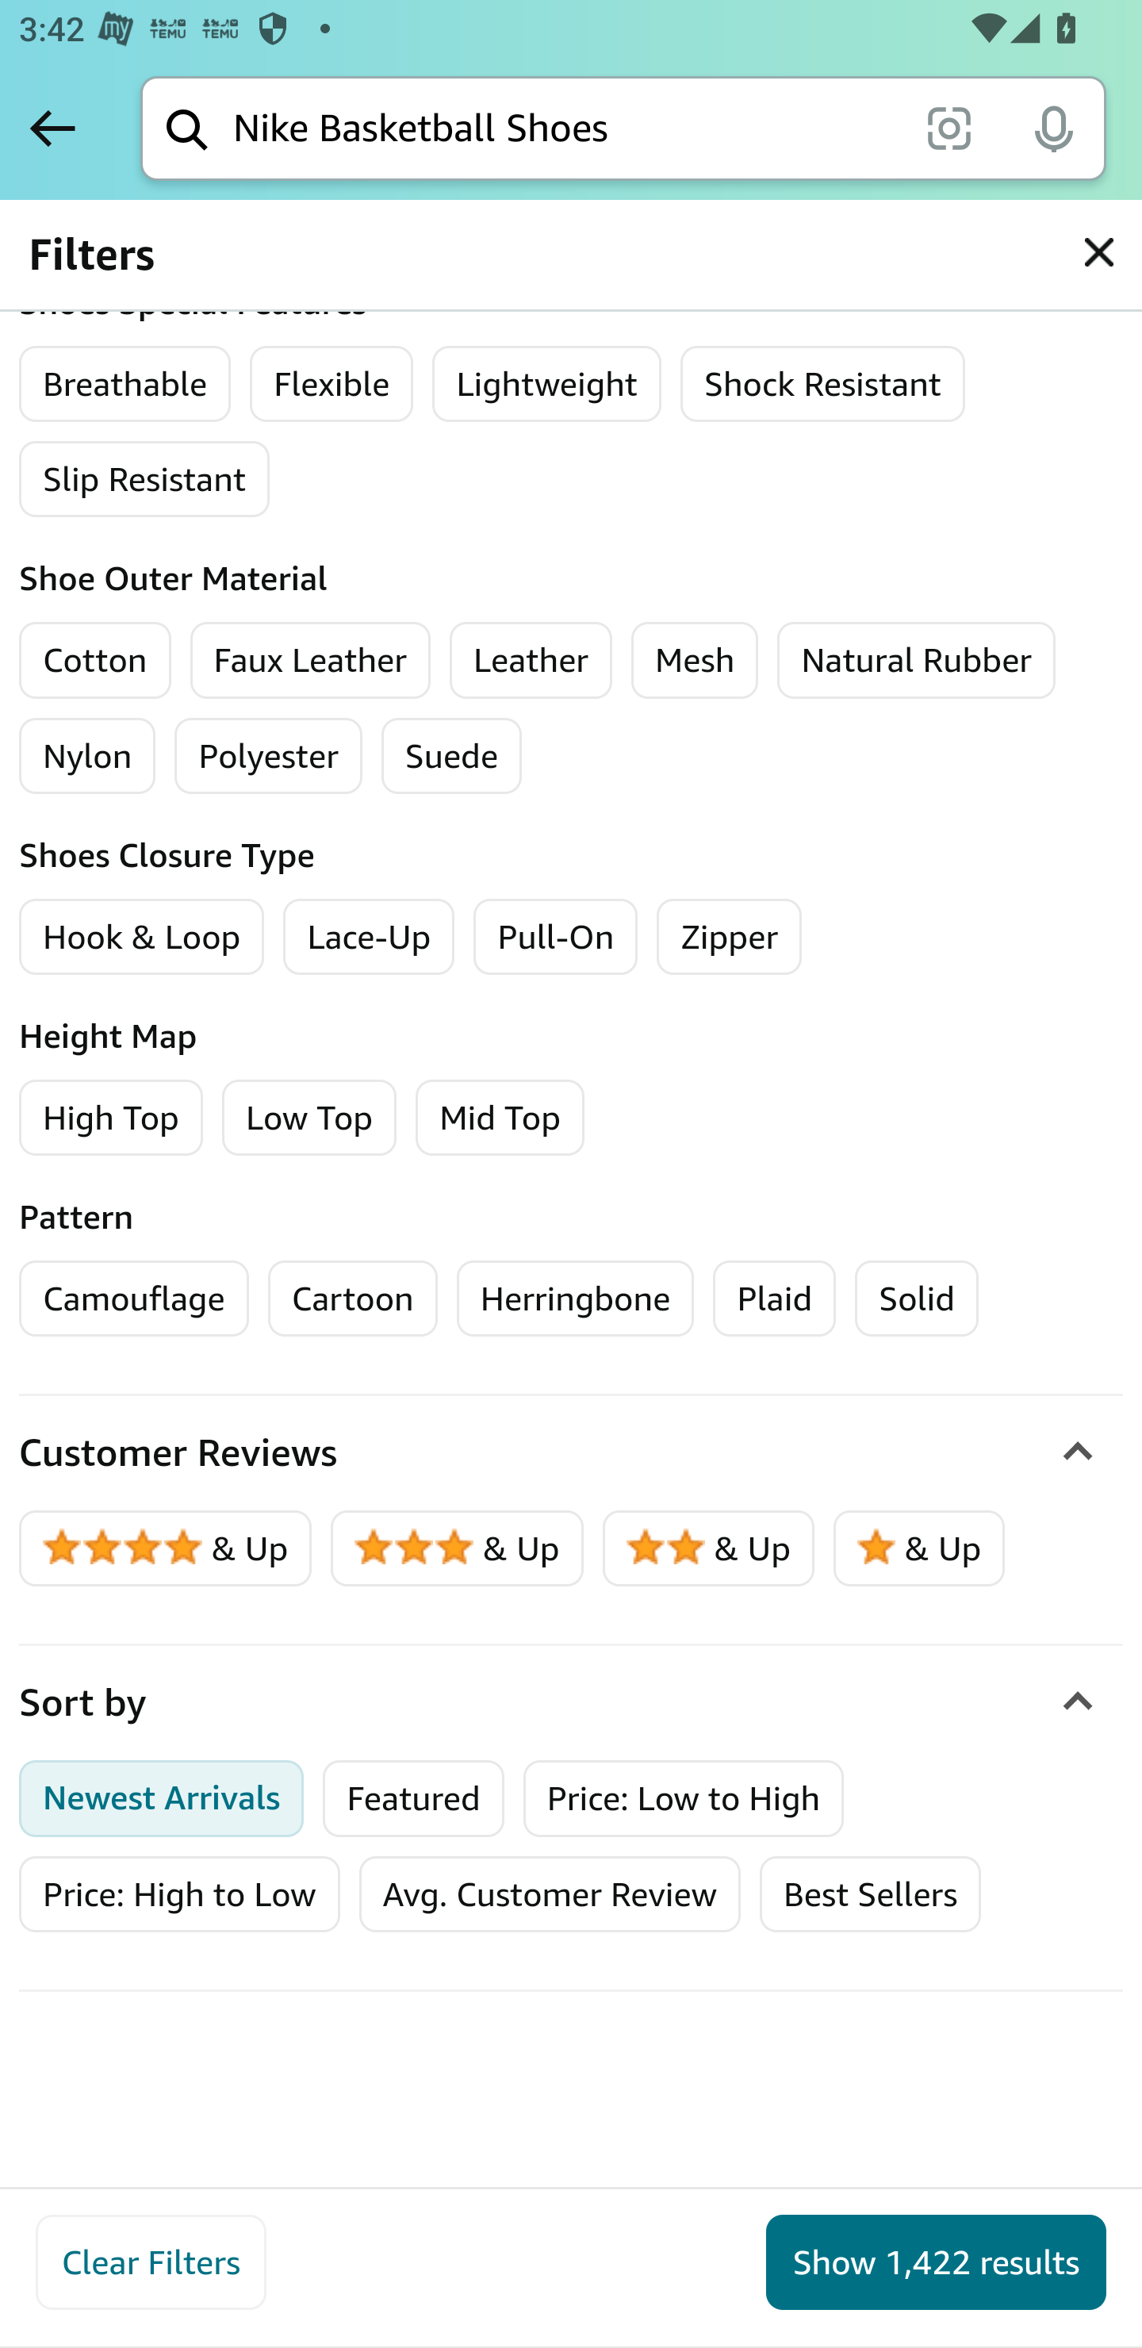 The width and height of the screenshot is (1142, 2348). Describe the element at coordinates (546, 384) in the screenshot. I see `Lightweight` at that location.